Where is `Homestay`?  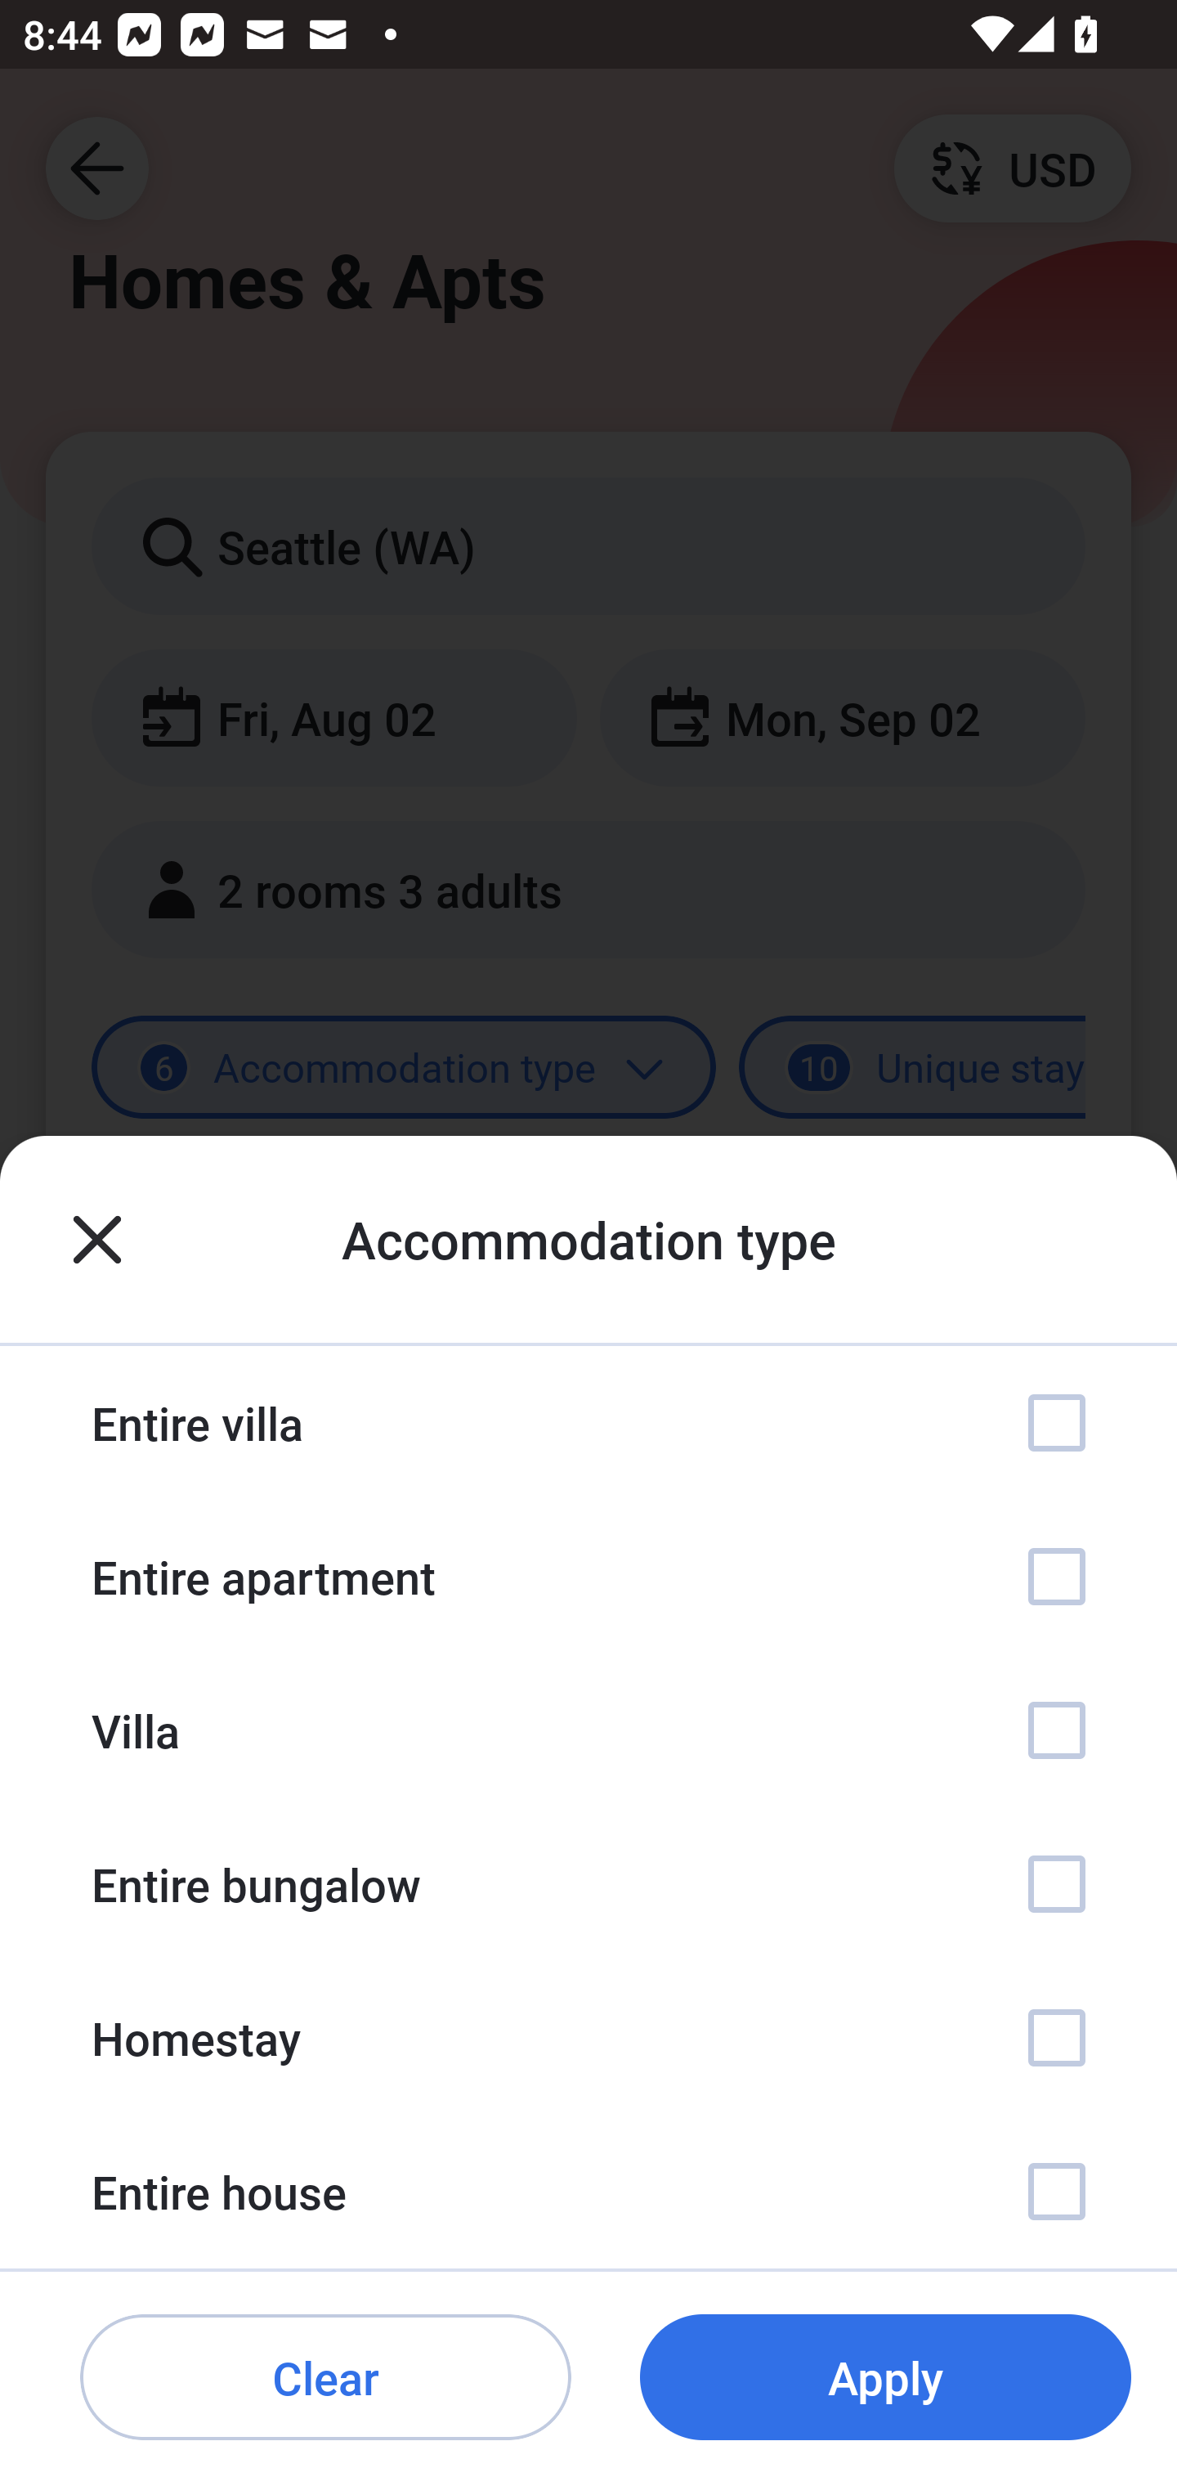
Homestay is located at coordinates (588, 2036).